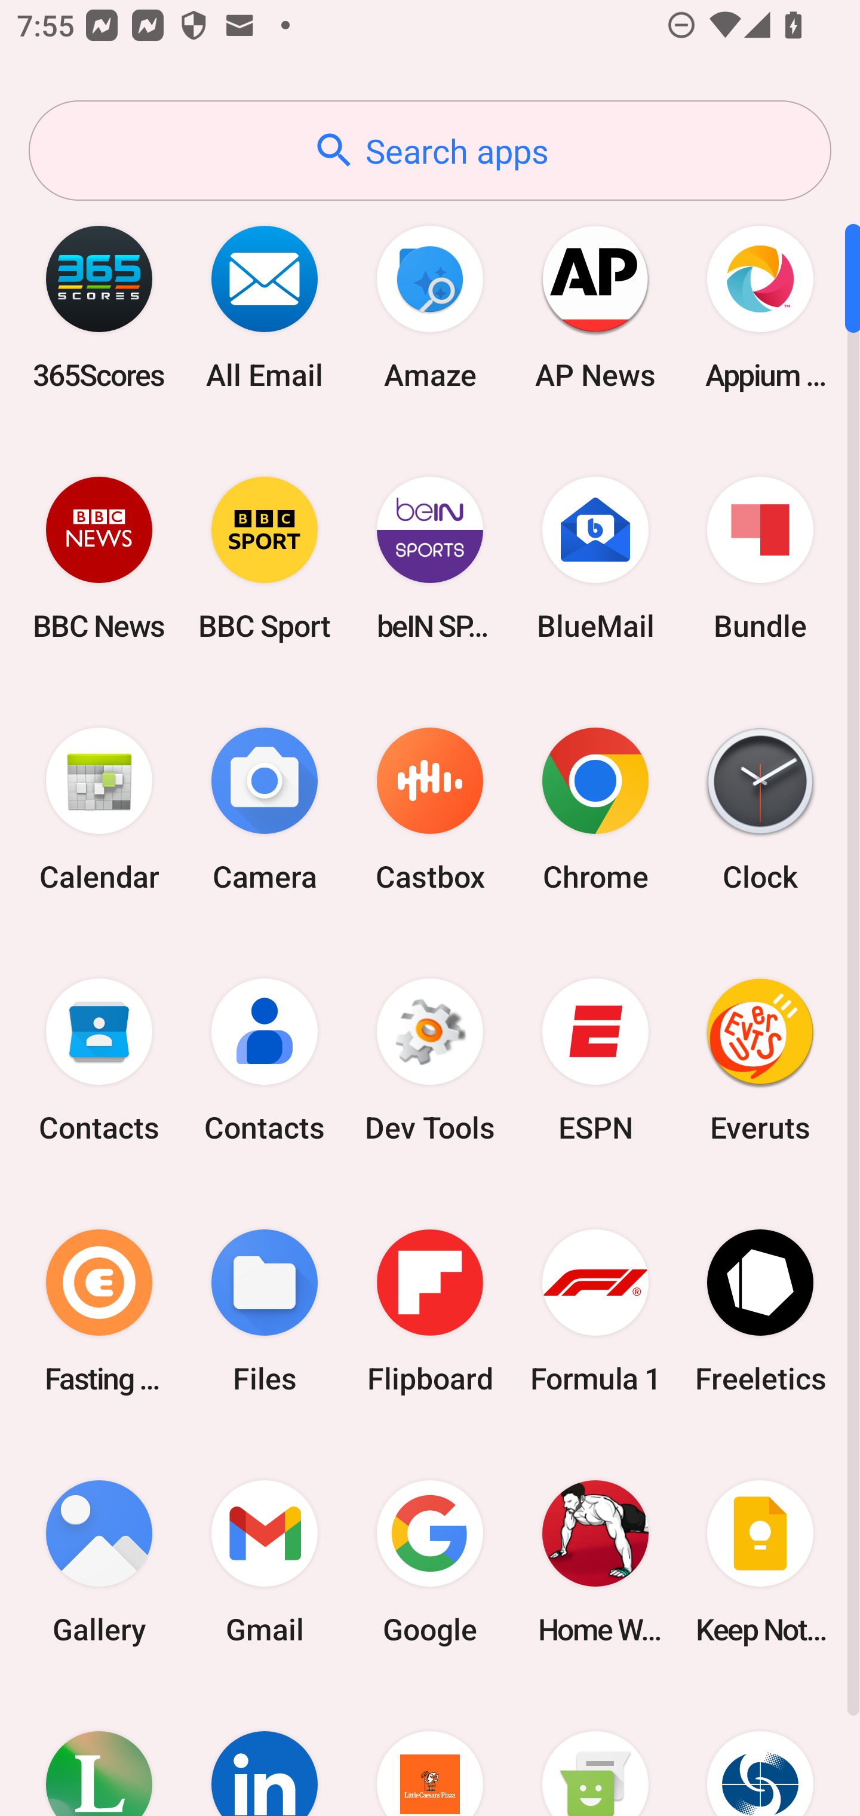 This screenshot has height=1816, width=860. I want to click on Dev Tools, so click(430, 1060).